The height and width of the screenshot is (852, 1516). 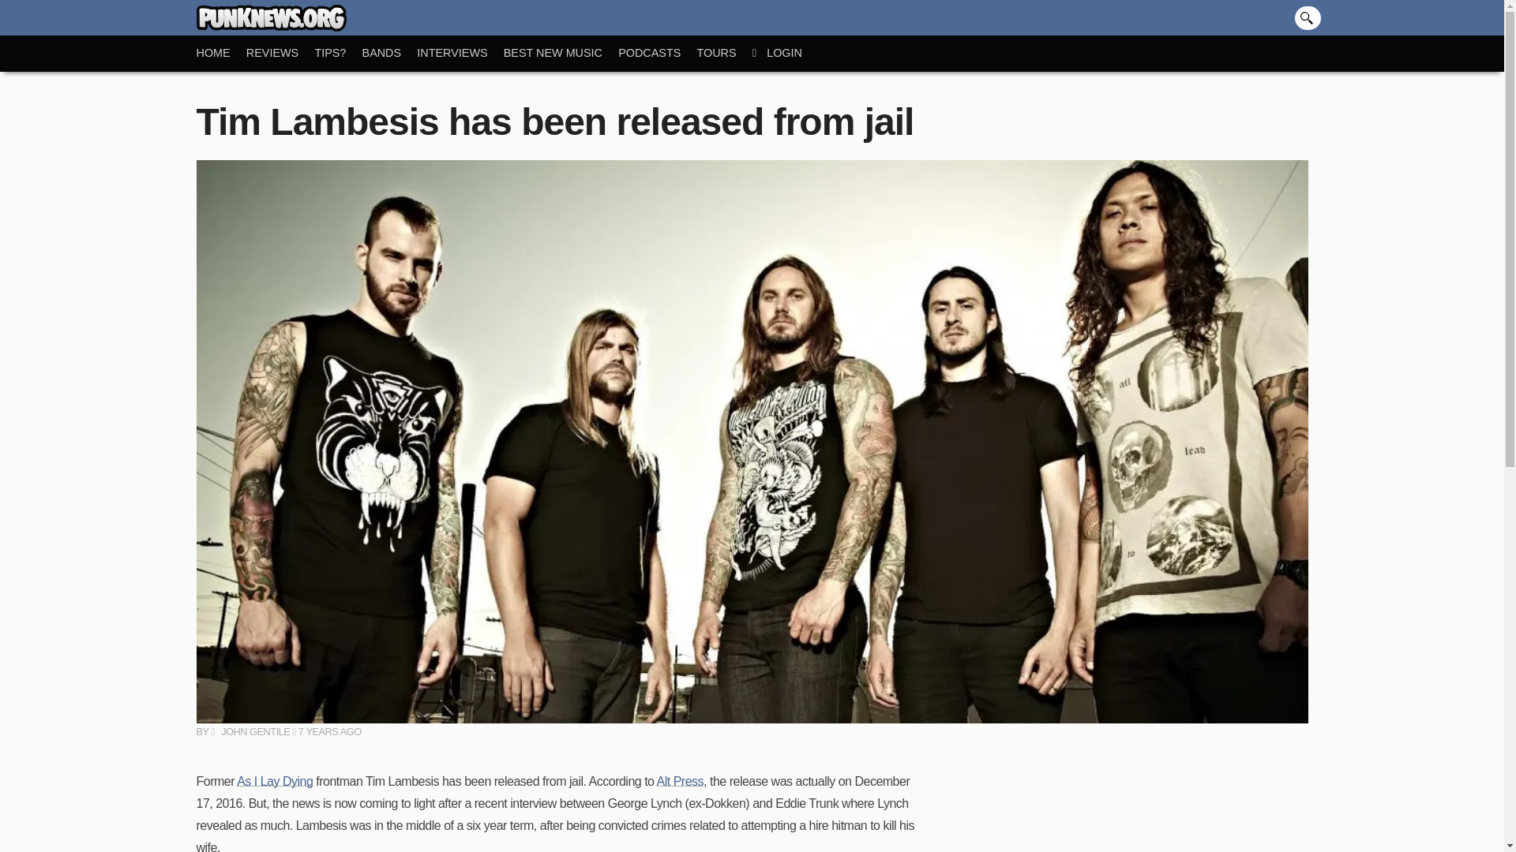 I want to click on Alt Press, so click(x=681, y=781).